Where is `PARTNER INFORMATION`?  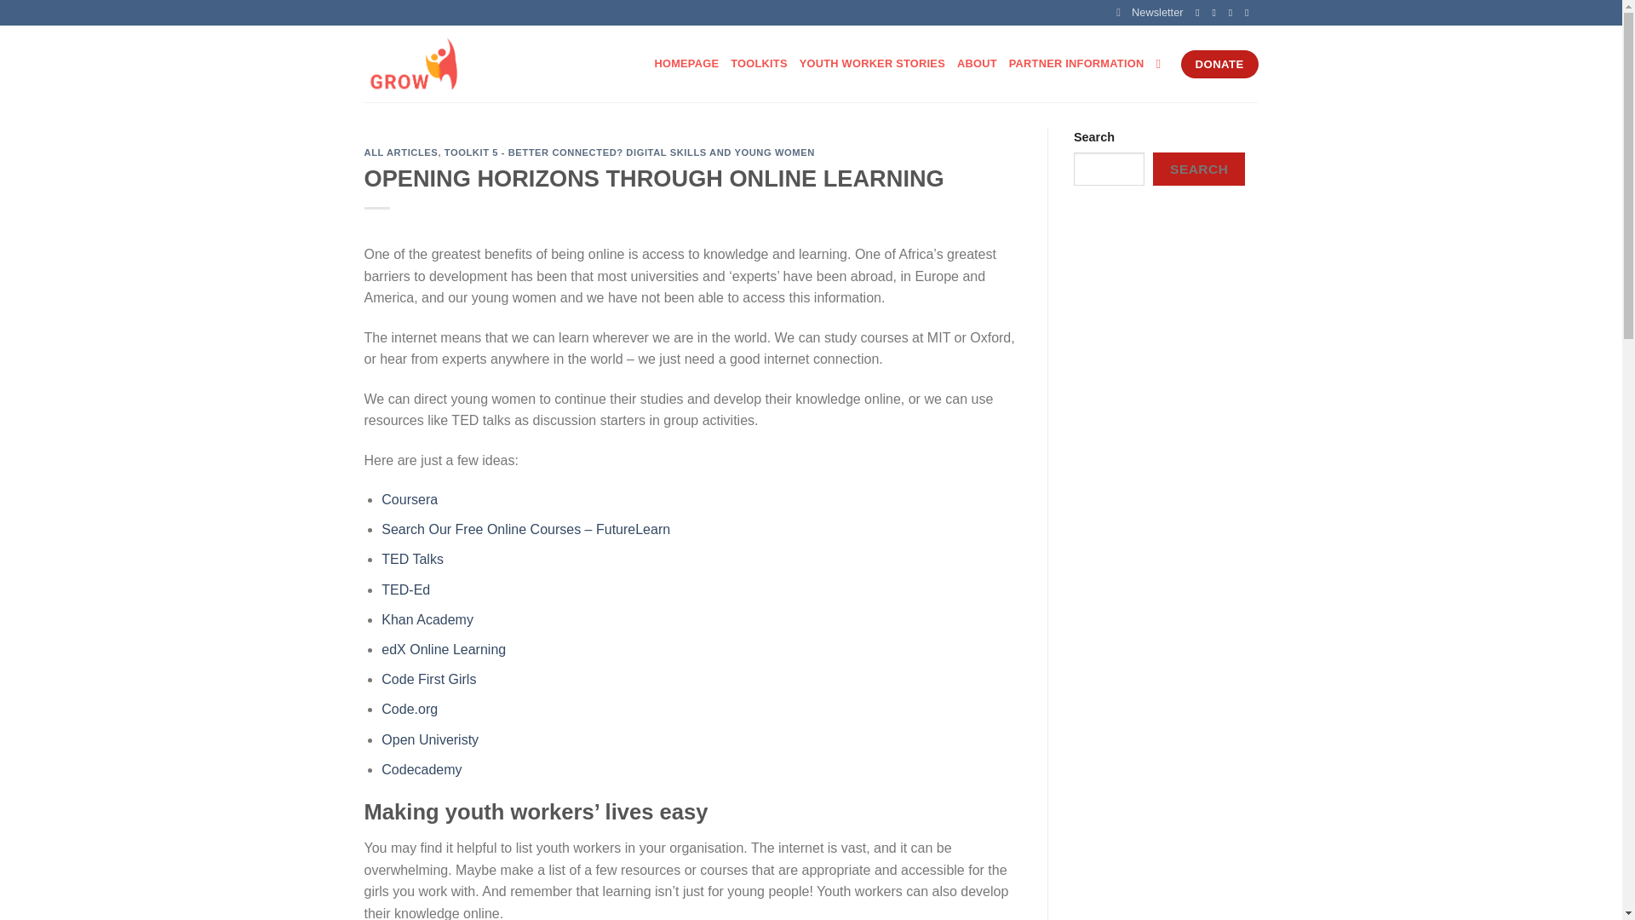 PARTNER INFORMATION is located at coordinates (1076, 63).